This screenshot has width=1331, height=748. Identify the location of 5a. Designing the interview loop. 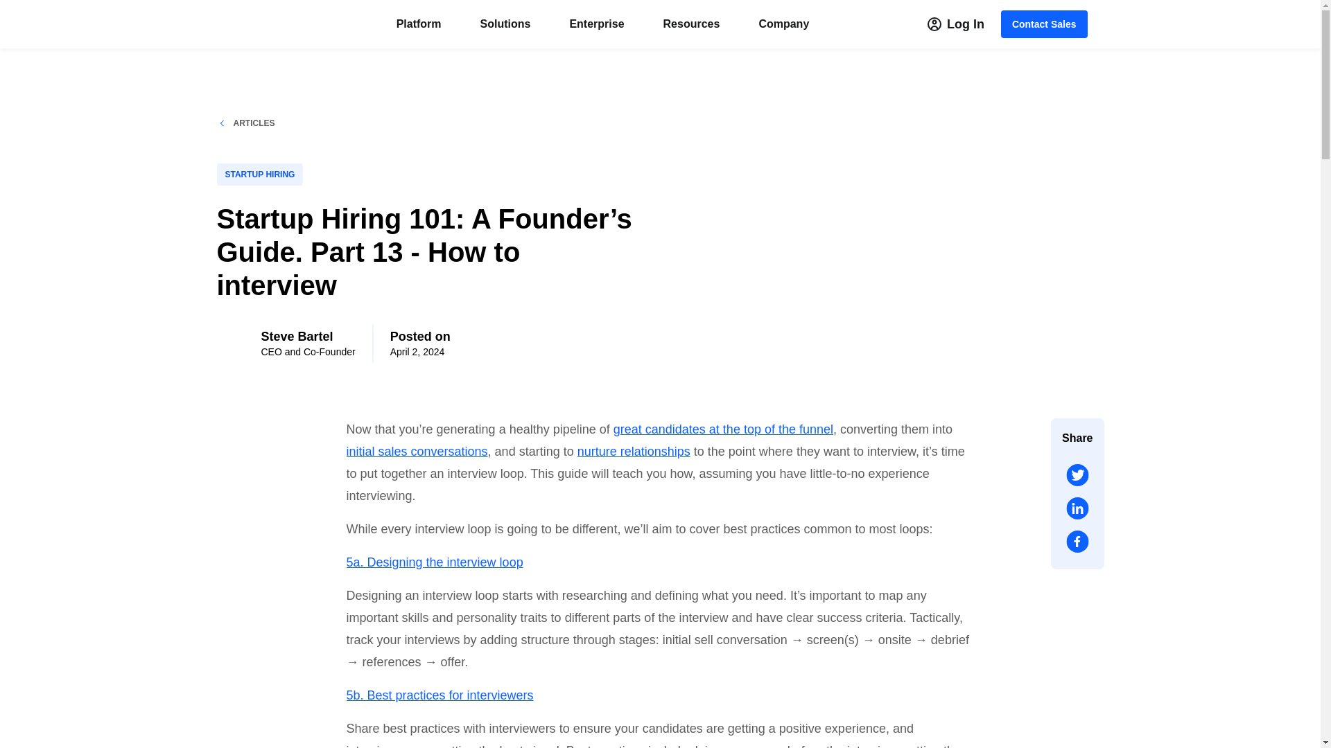
(434, 562).